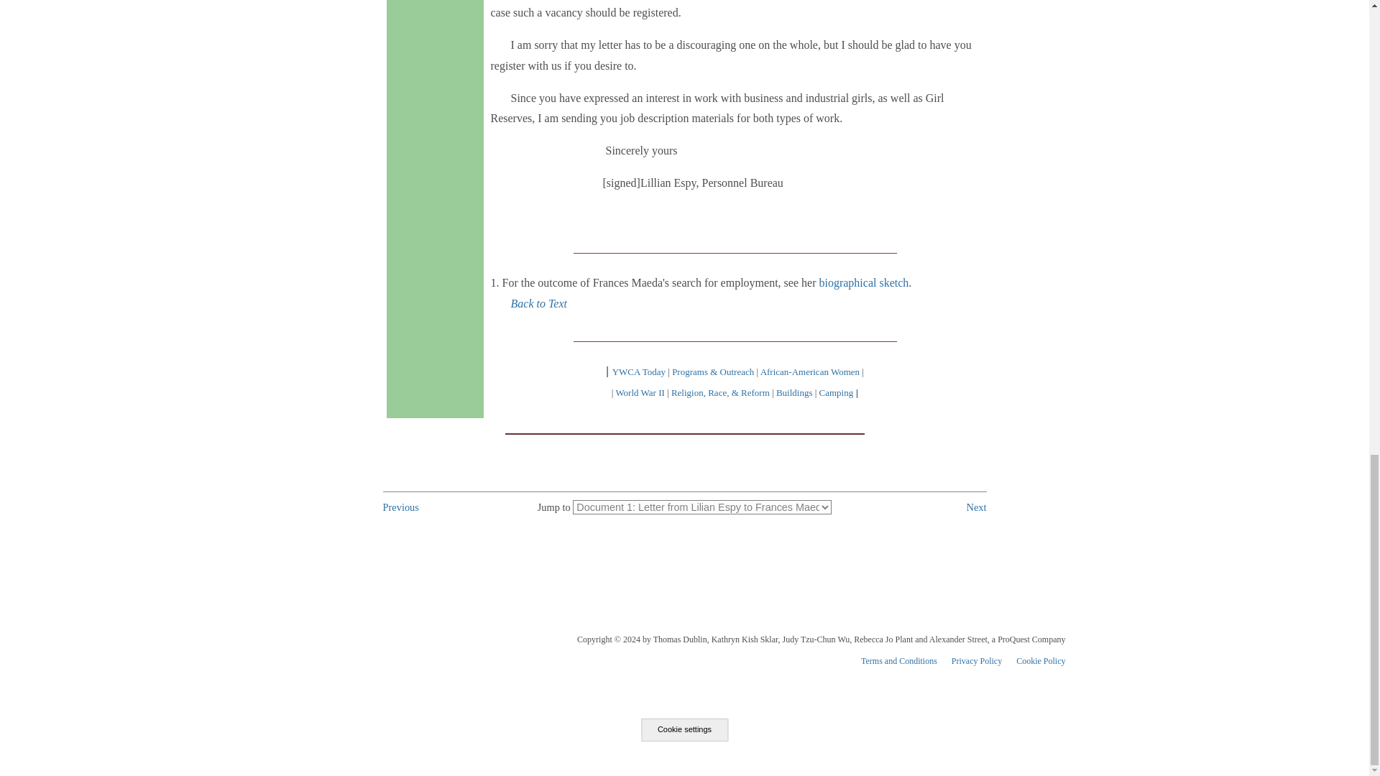  Describe the element at coordinates (638, 371) in the screenshot. I see `YWCA Today` at that location.